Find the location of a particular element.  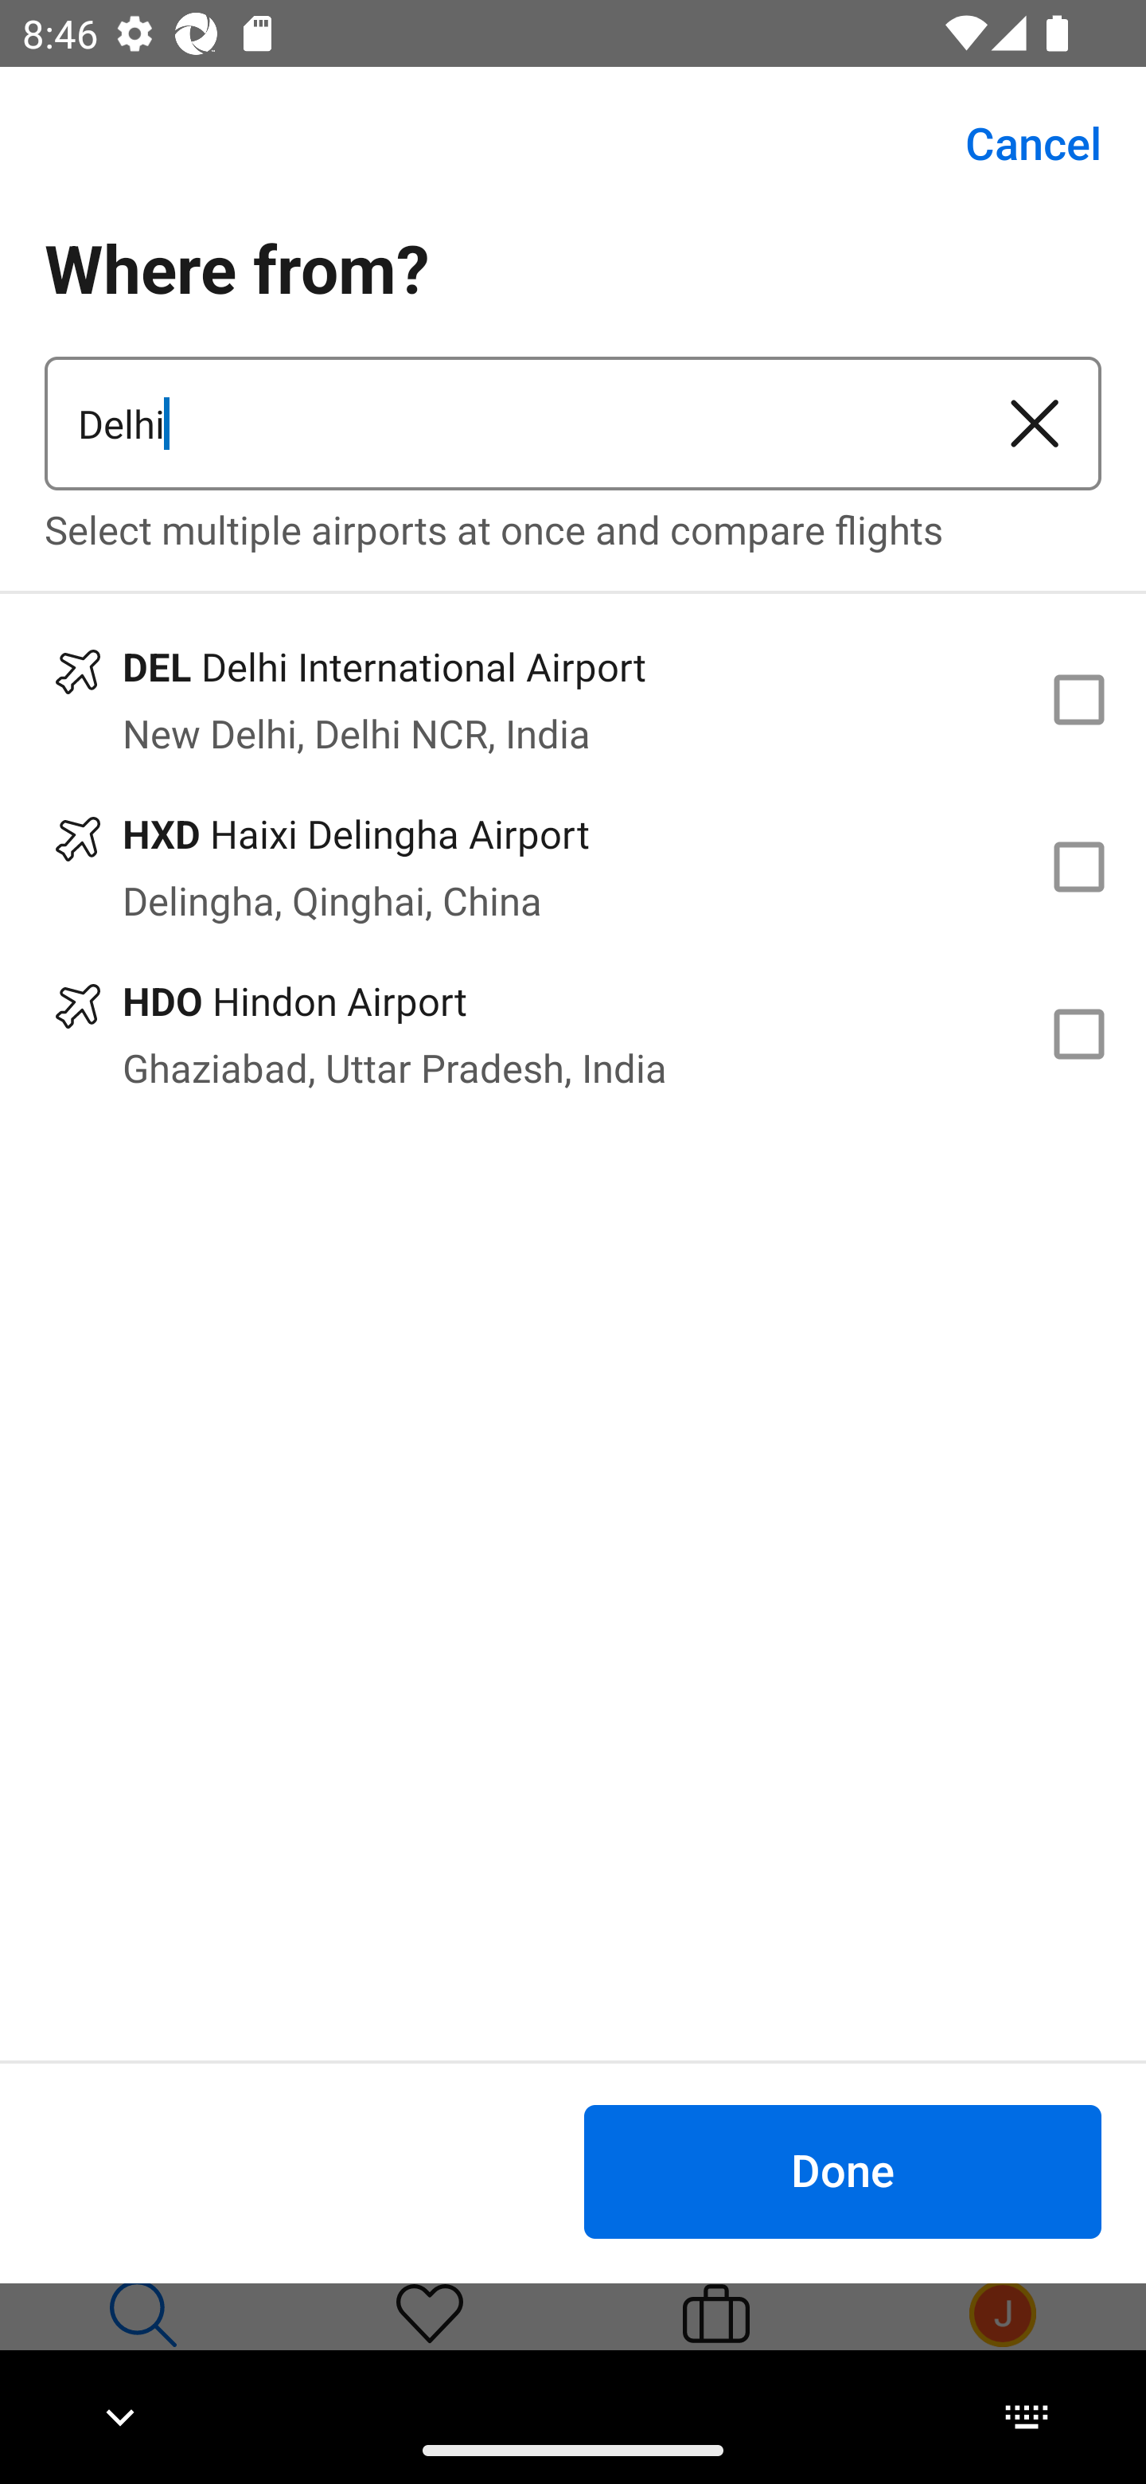

Delhi is located at coordinates (506, 424).